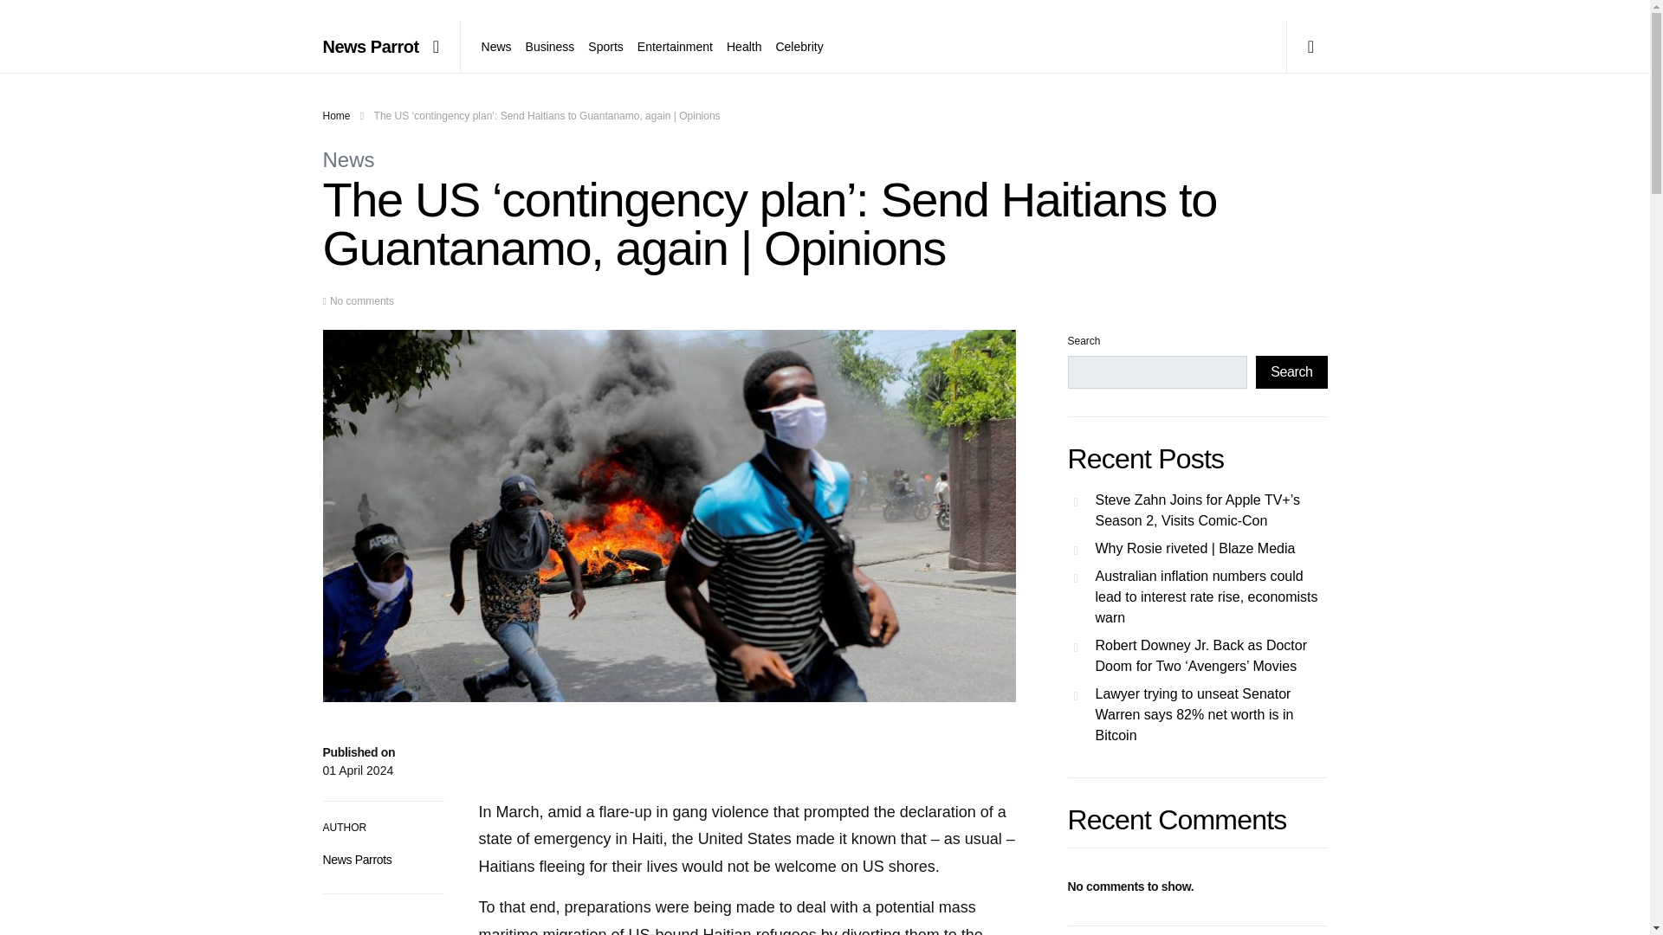 This screenshot has height=935, width=1663. What do you see at coordinates (795, 47) in the screenshot?
I see `Celebrity` at bounding box center [795, 47].